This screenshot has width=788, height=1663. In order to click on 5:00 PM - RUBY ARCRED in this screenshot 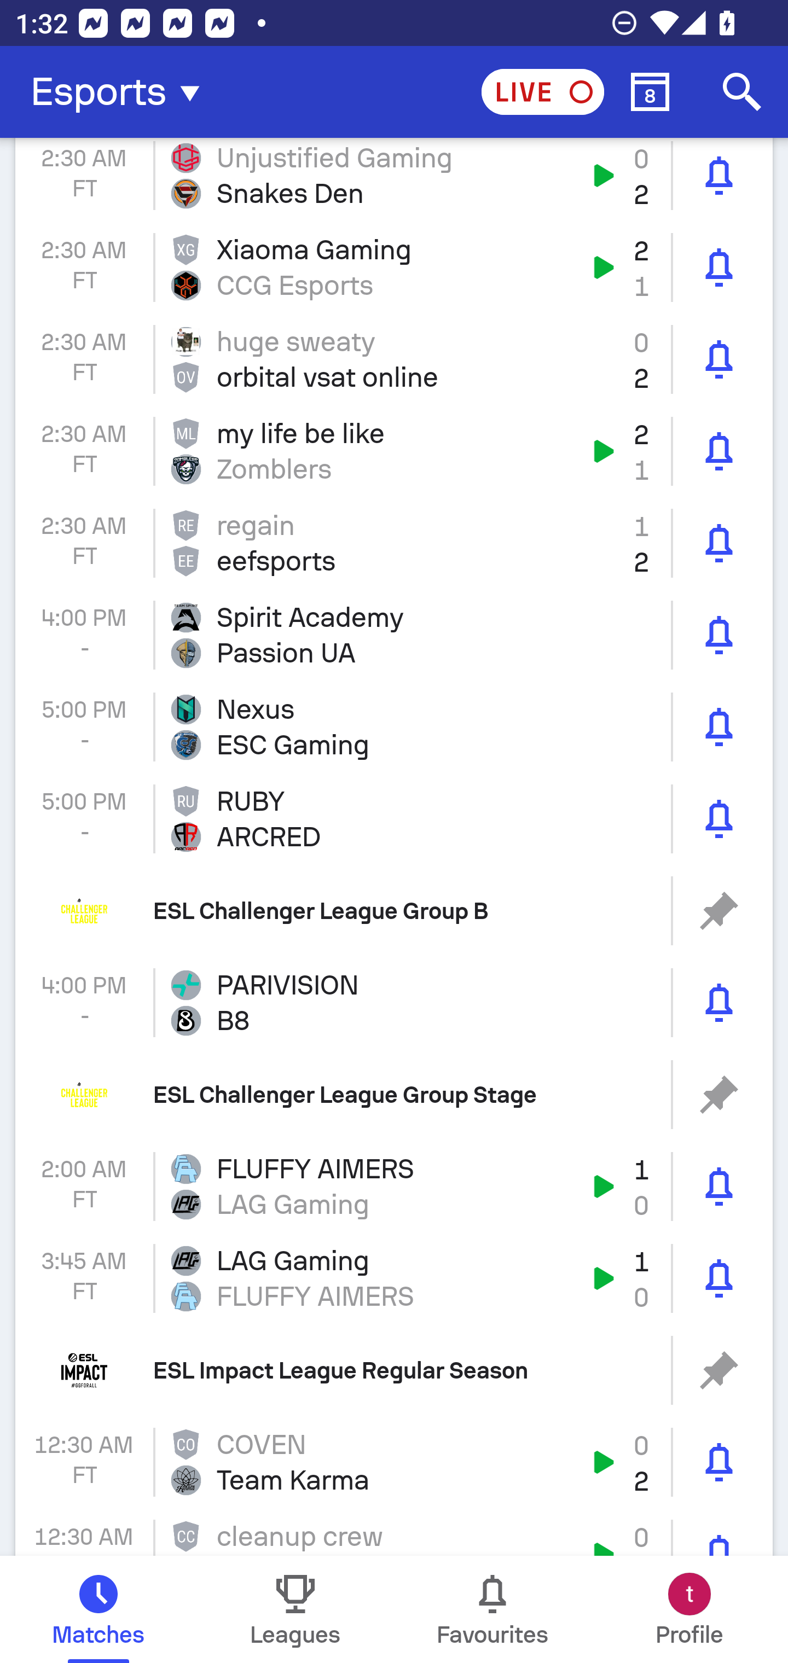, I will do `click(394, 818)`.